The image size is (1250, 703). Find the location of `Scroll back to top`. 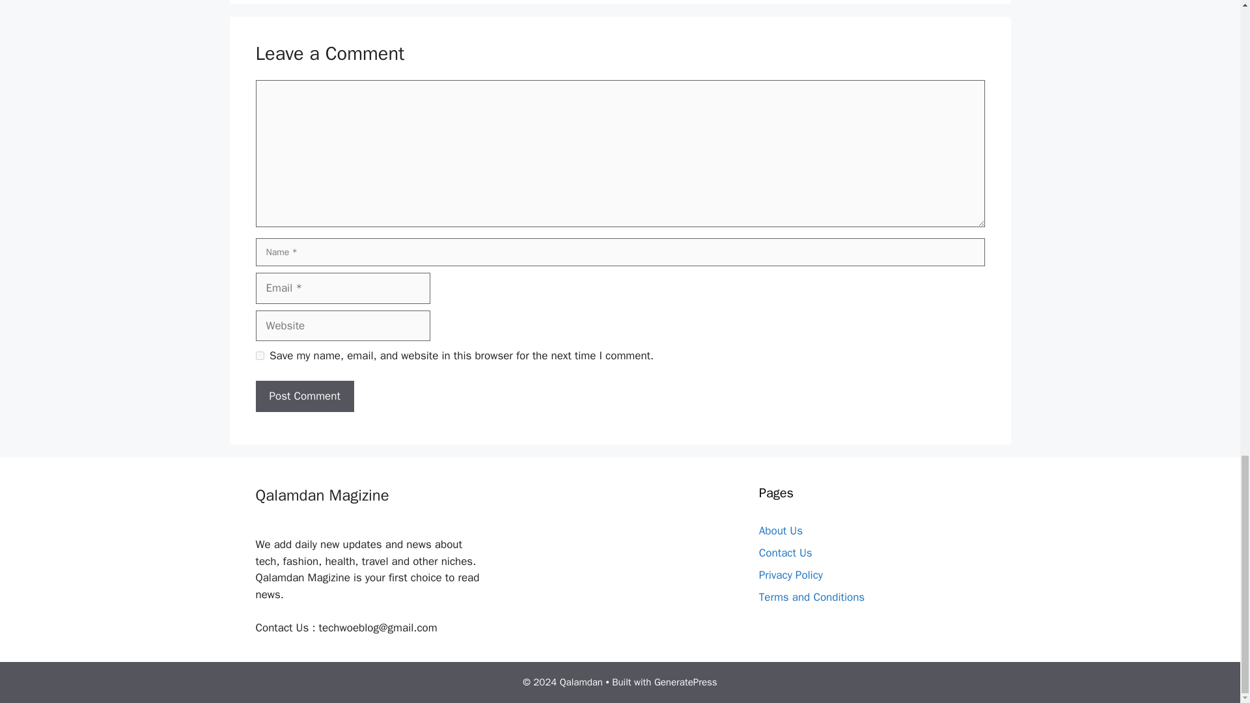

Scroll back to top is located at coordinates (1208, 7).